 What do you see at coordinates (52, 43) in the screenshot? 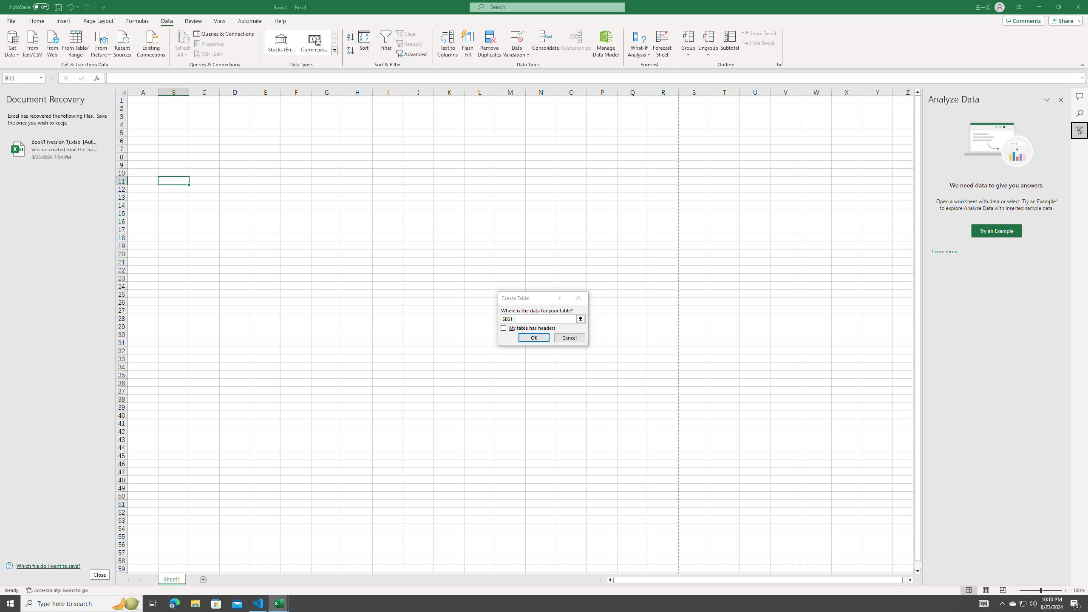
I see `From Web` at bounding box center [52, 43].